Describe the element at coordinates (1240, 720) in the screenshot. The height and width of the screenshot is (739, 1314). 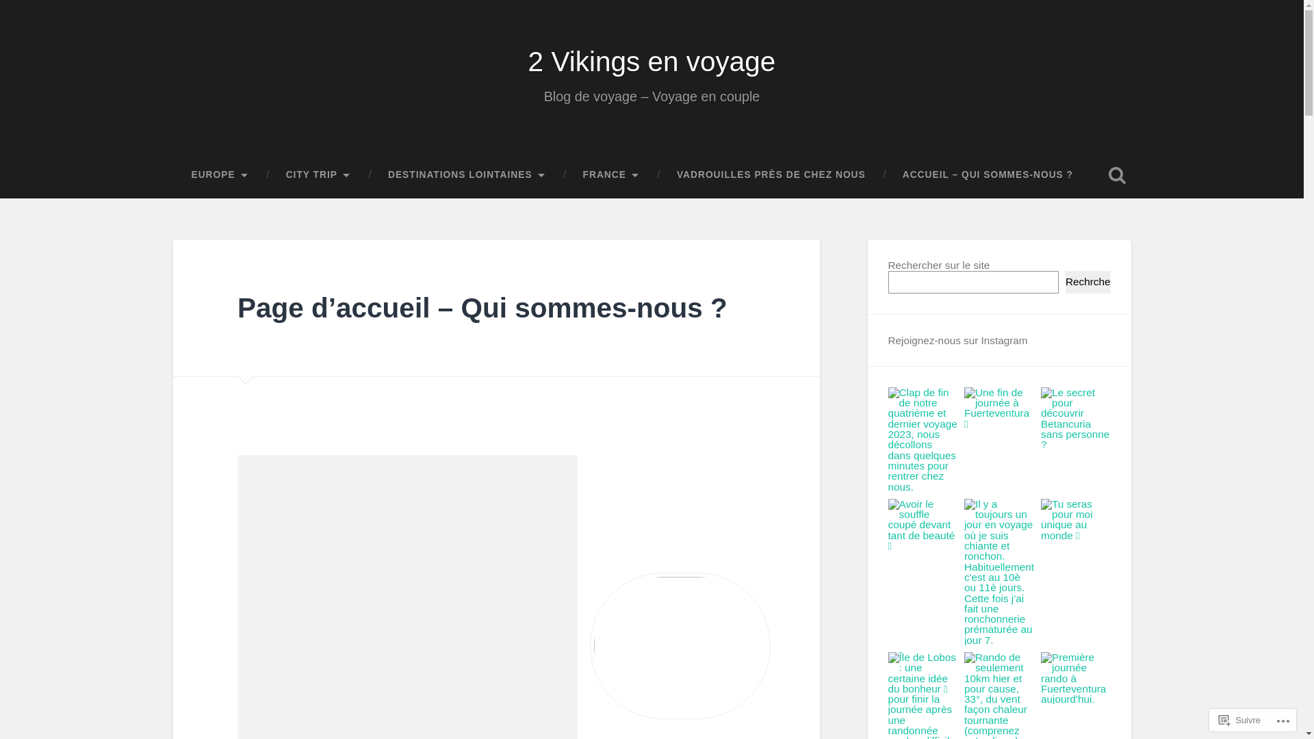
I see `Suivre` at that location.